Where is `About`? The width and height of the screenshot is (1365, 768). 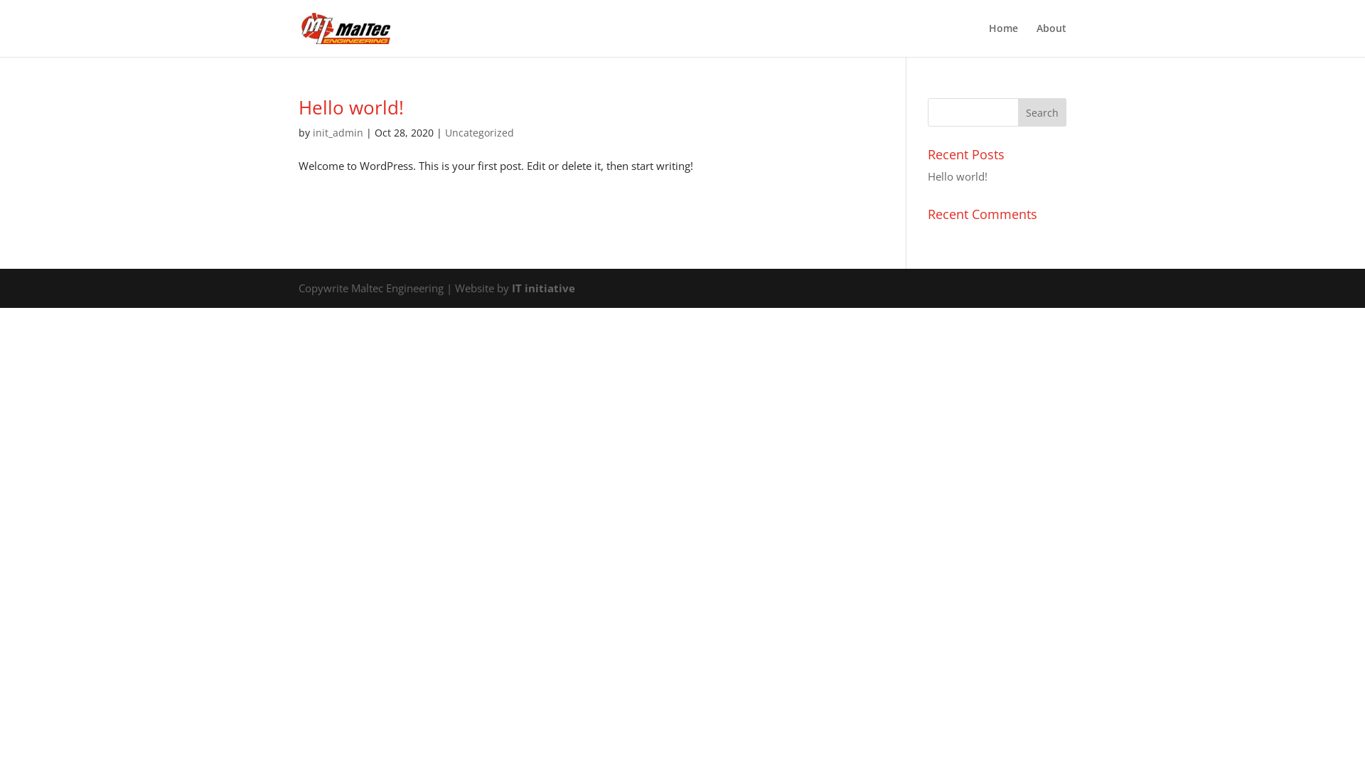 About is located at coordinates (1051, 40).